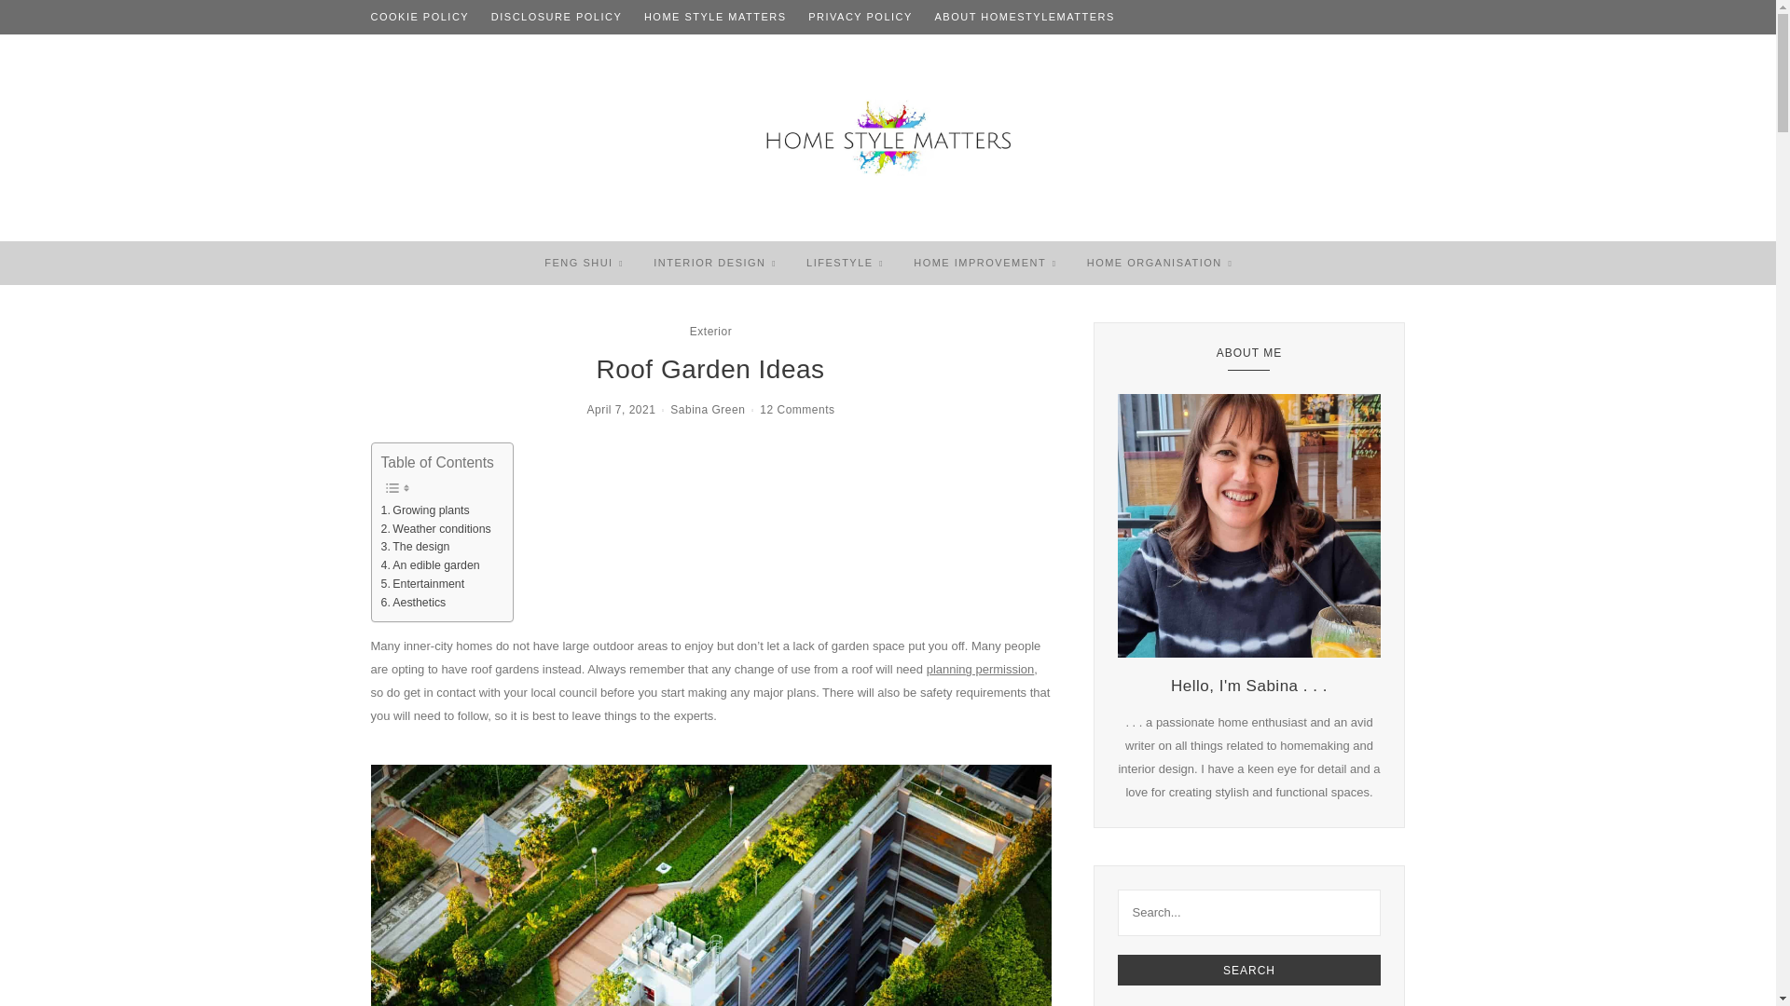 The image size is (1790, 1006). What do you see at coordinates (710, 885) in the screenshot?
I see `Roof Garden Ideas` at bounding box center [710, 885].